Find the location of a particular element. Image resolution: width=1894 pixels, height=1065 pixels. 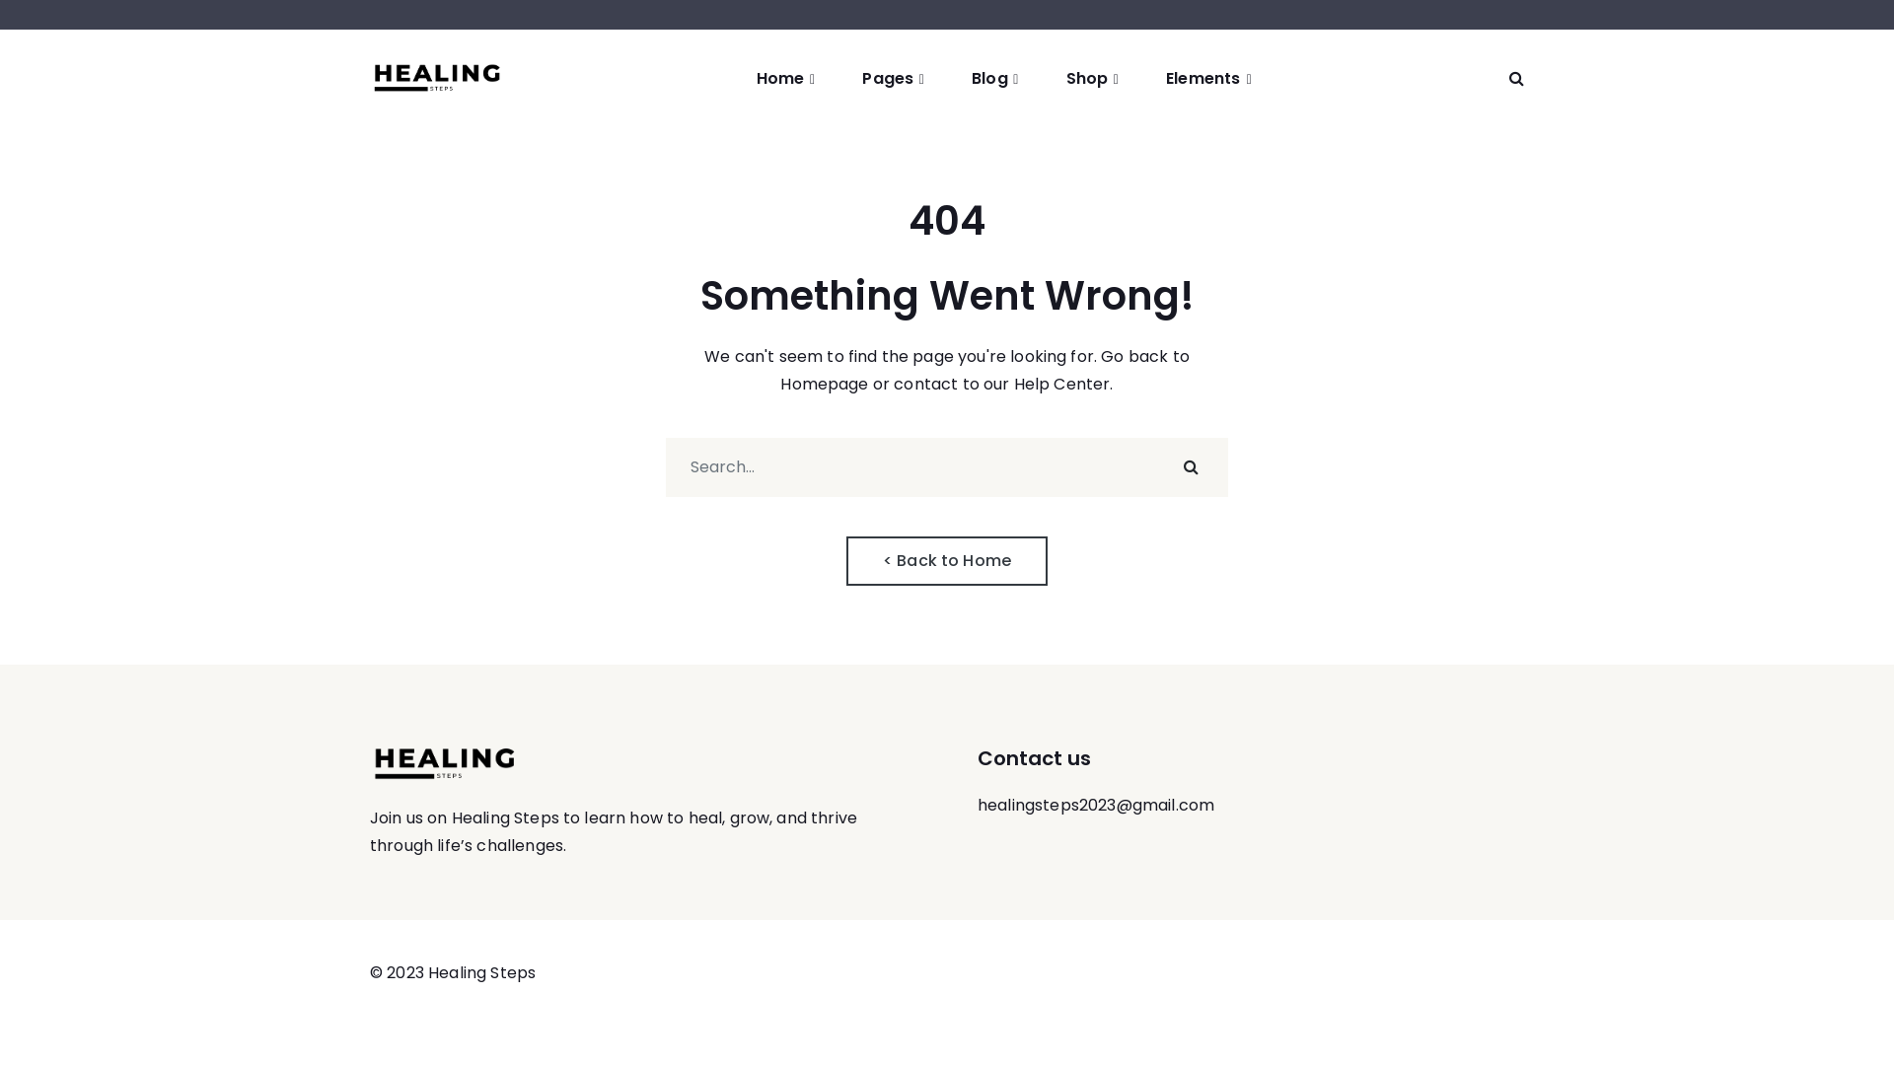

Elements is located at coordinates (1209, 79).